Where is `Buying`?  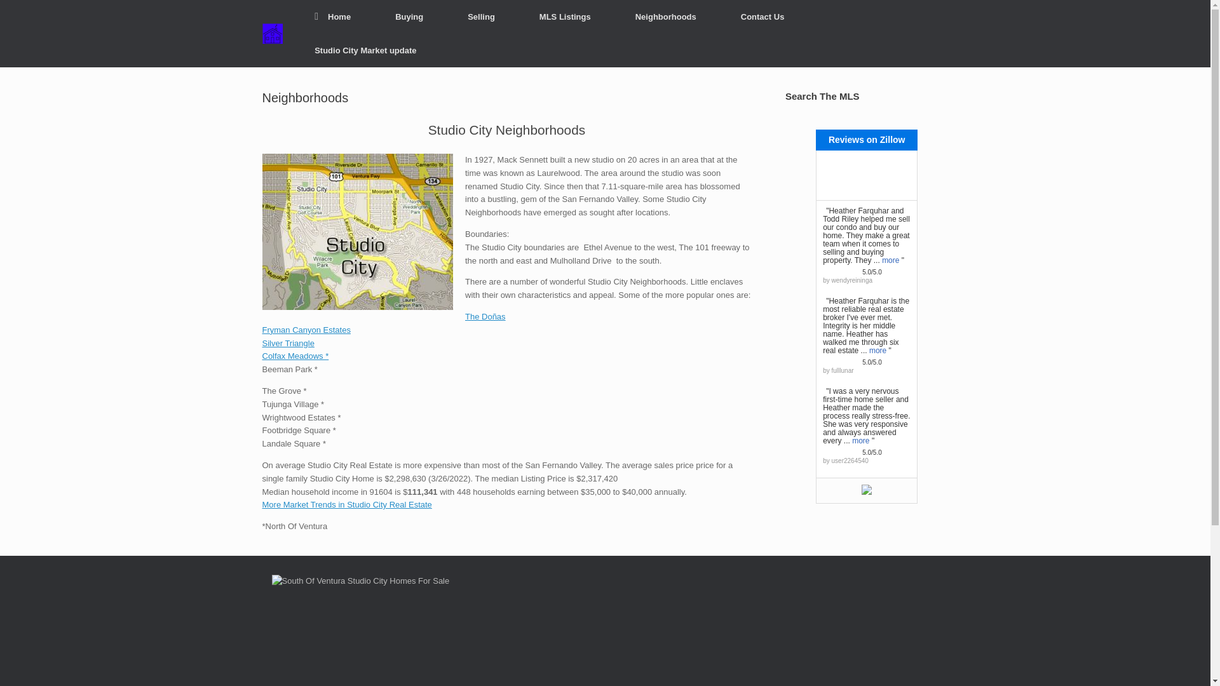
Buying is located at coordinates (409, 17).